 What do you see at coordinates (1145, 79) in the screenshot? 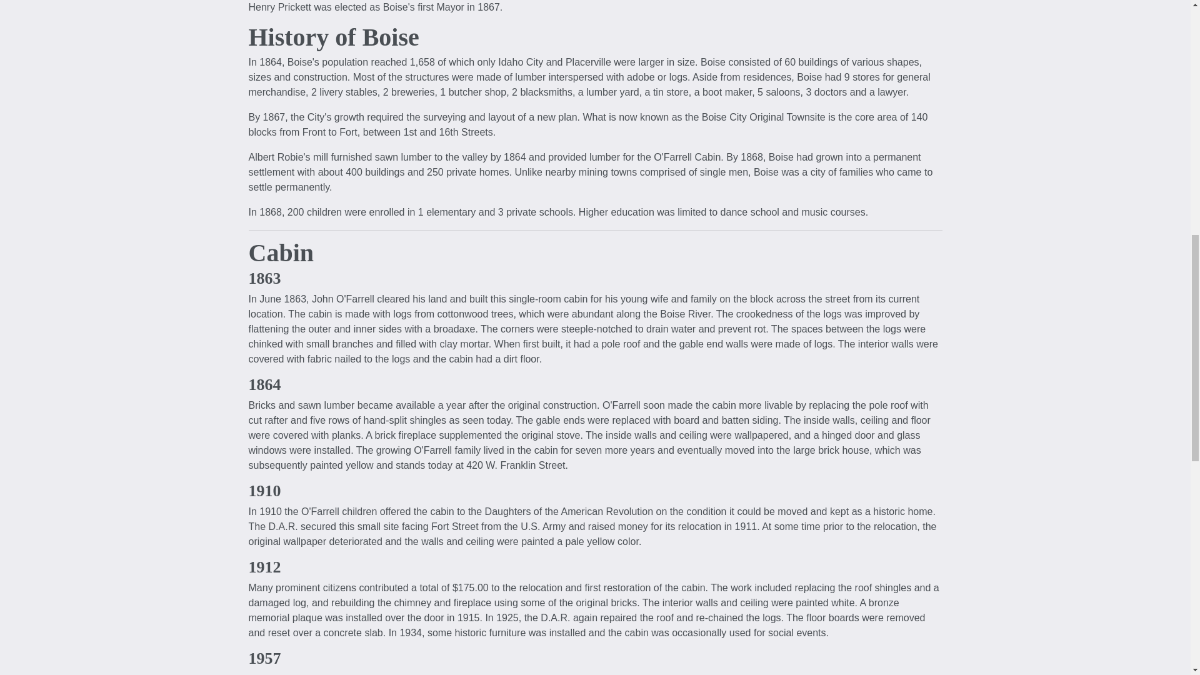
I see `CLOSE` at bounding box center [1145, 79].